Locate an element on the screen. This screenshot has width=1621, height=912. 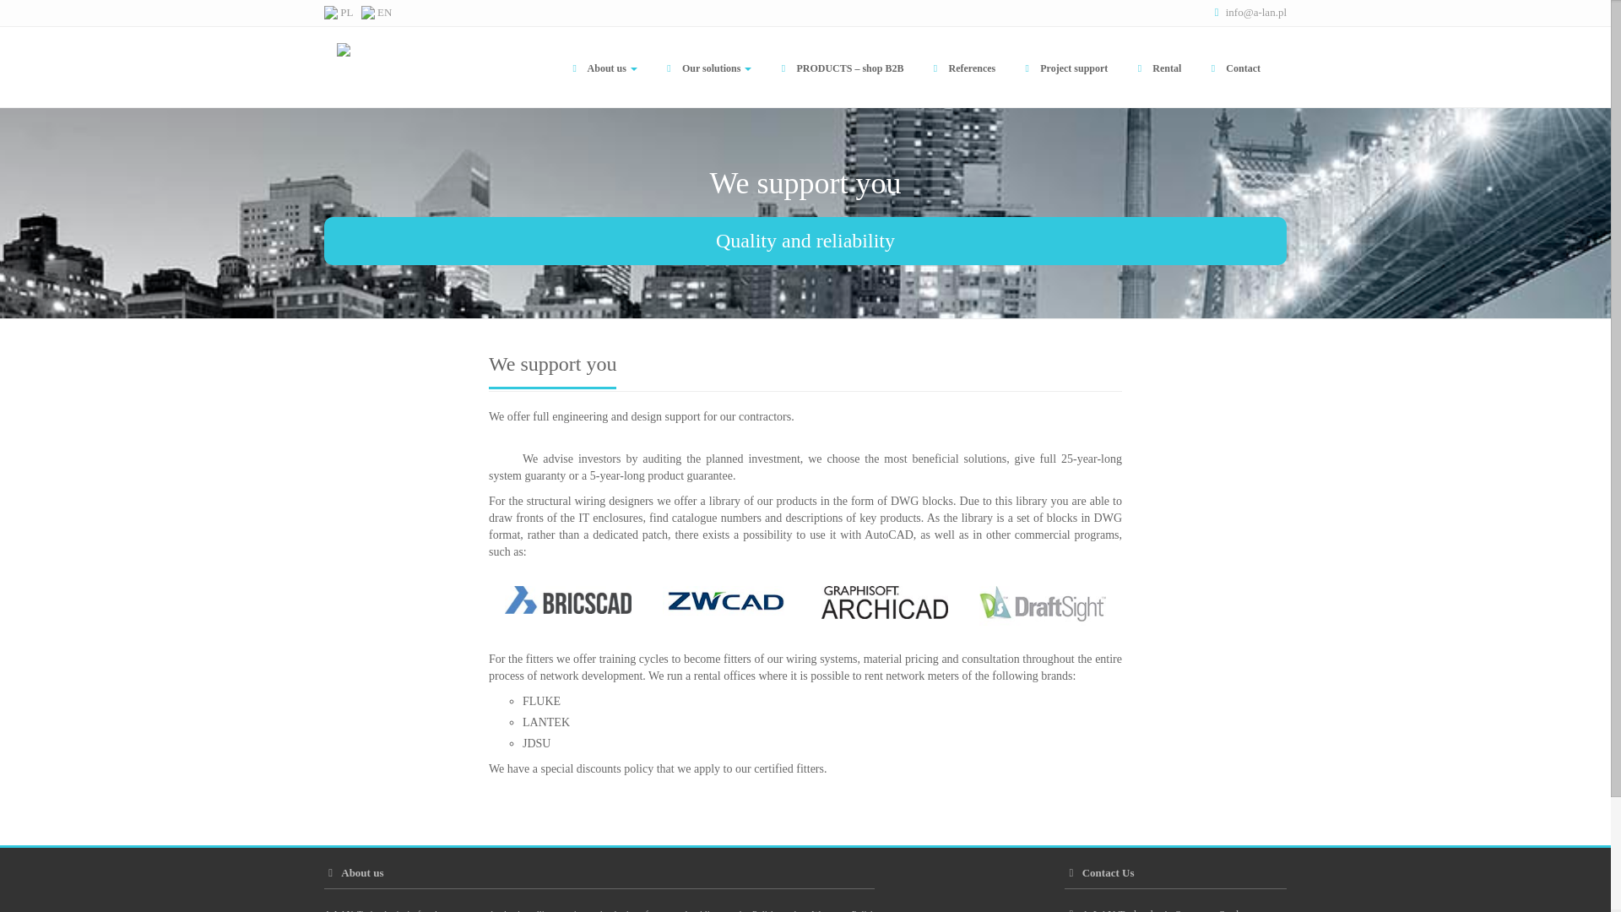
EN is located at coordinates (377, 12).